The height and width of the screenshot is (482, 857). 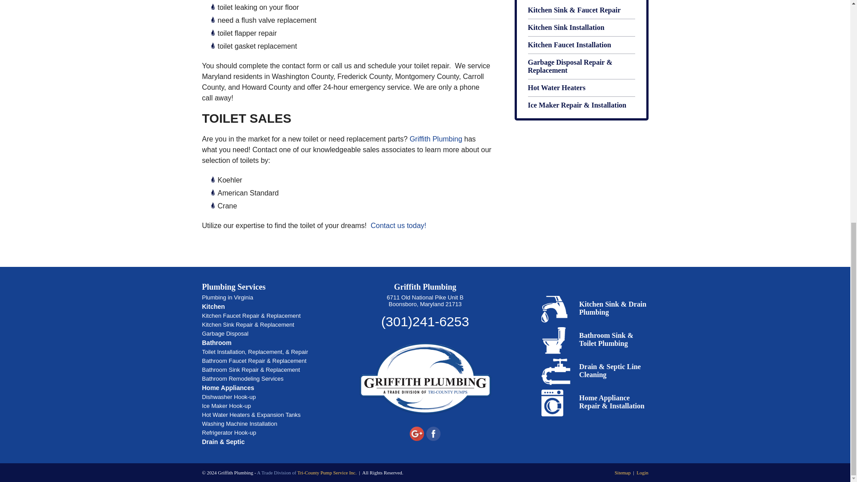 I want to click on Google Maps, so click(x=417, y=434).